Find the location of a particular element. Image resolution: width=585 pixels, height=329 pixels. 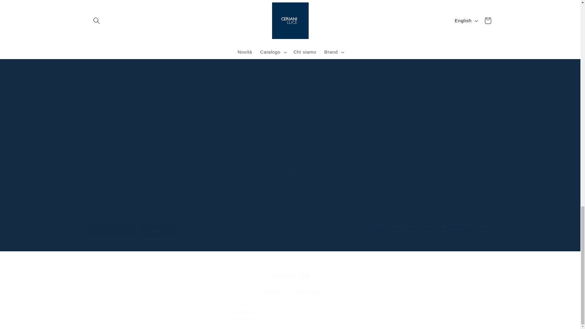

Email is located at coordinates (290, 312).